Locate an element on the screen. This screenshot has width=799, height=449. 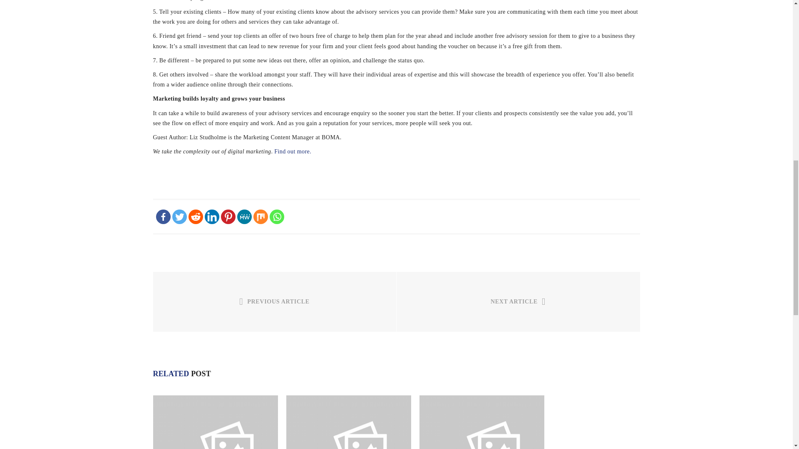
Reddit is located at coordinates (195, 217).